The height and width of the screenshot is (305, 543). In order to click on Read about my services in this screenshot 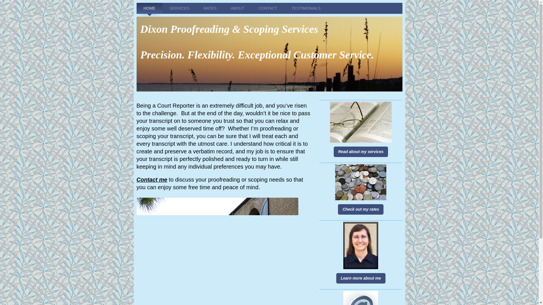, I will do `click(361, 152)`.